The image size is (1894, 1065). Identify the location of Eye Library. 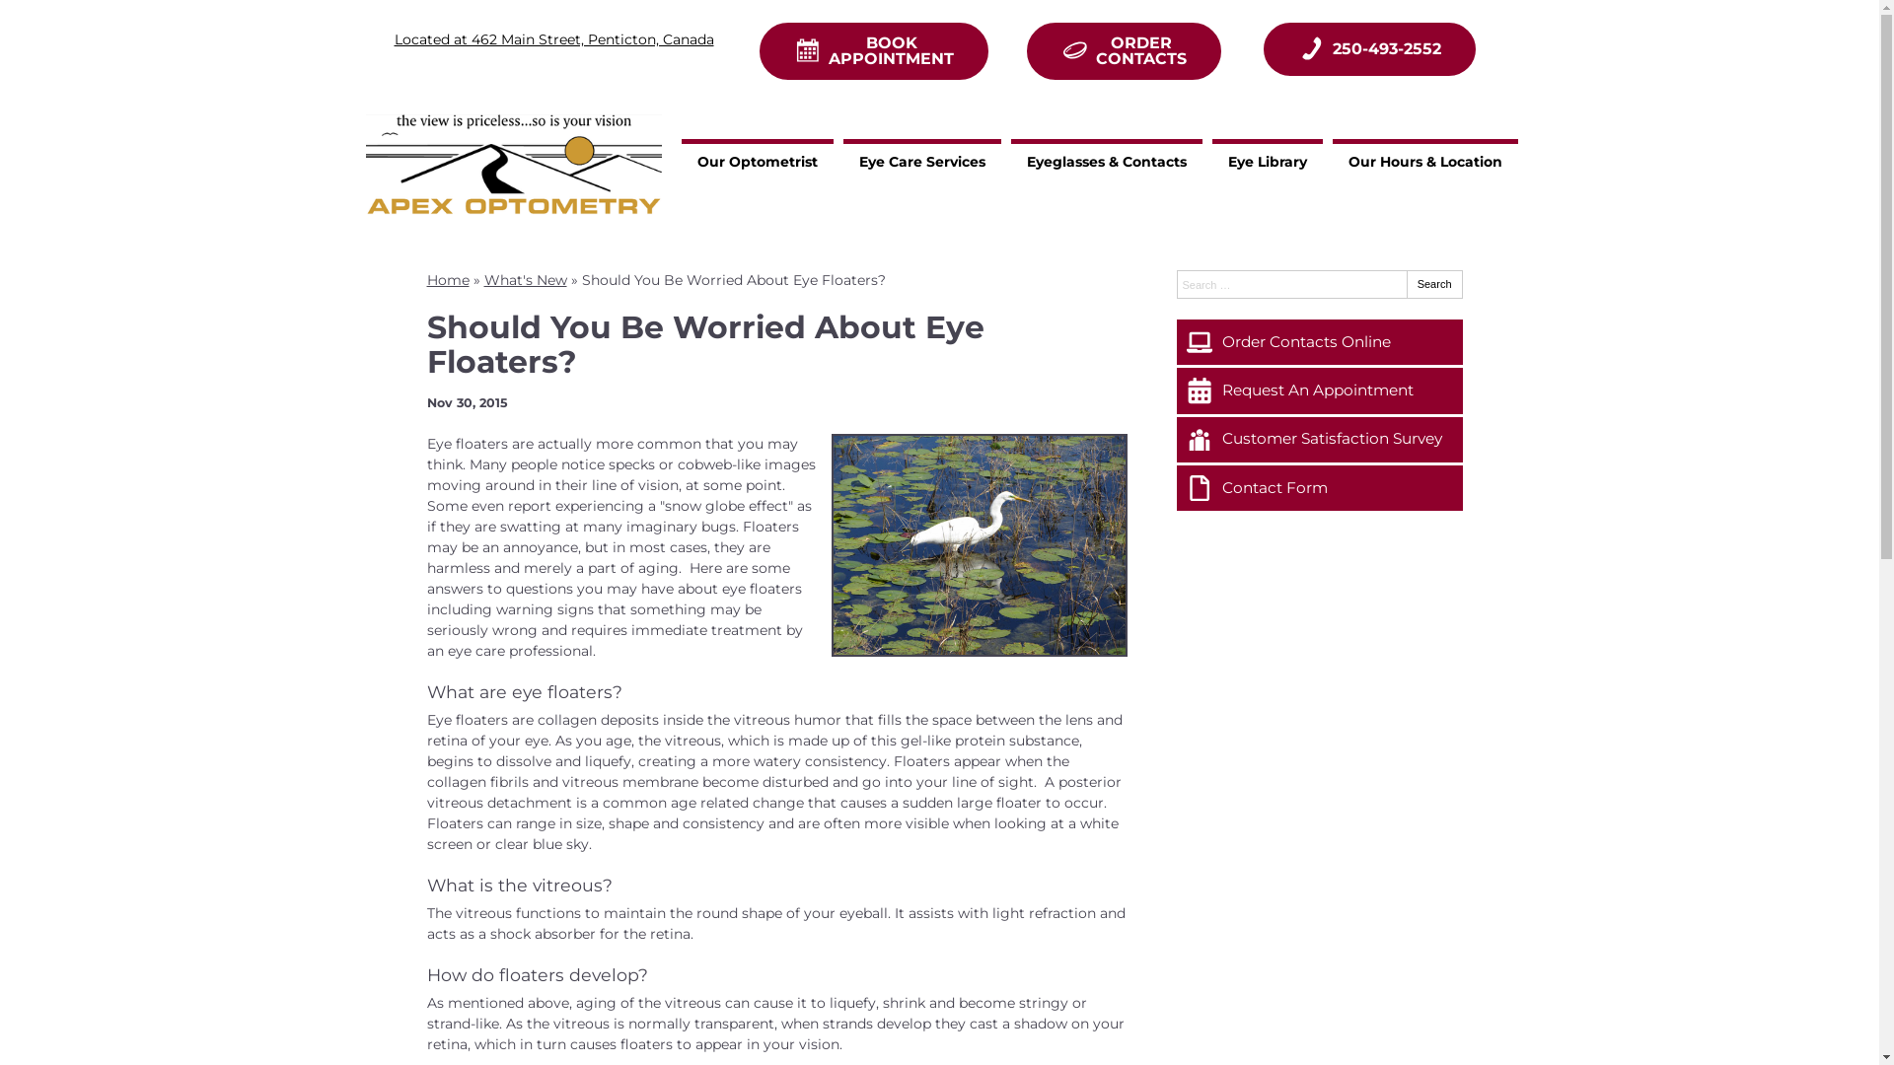
(1268, 160).